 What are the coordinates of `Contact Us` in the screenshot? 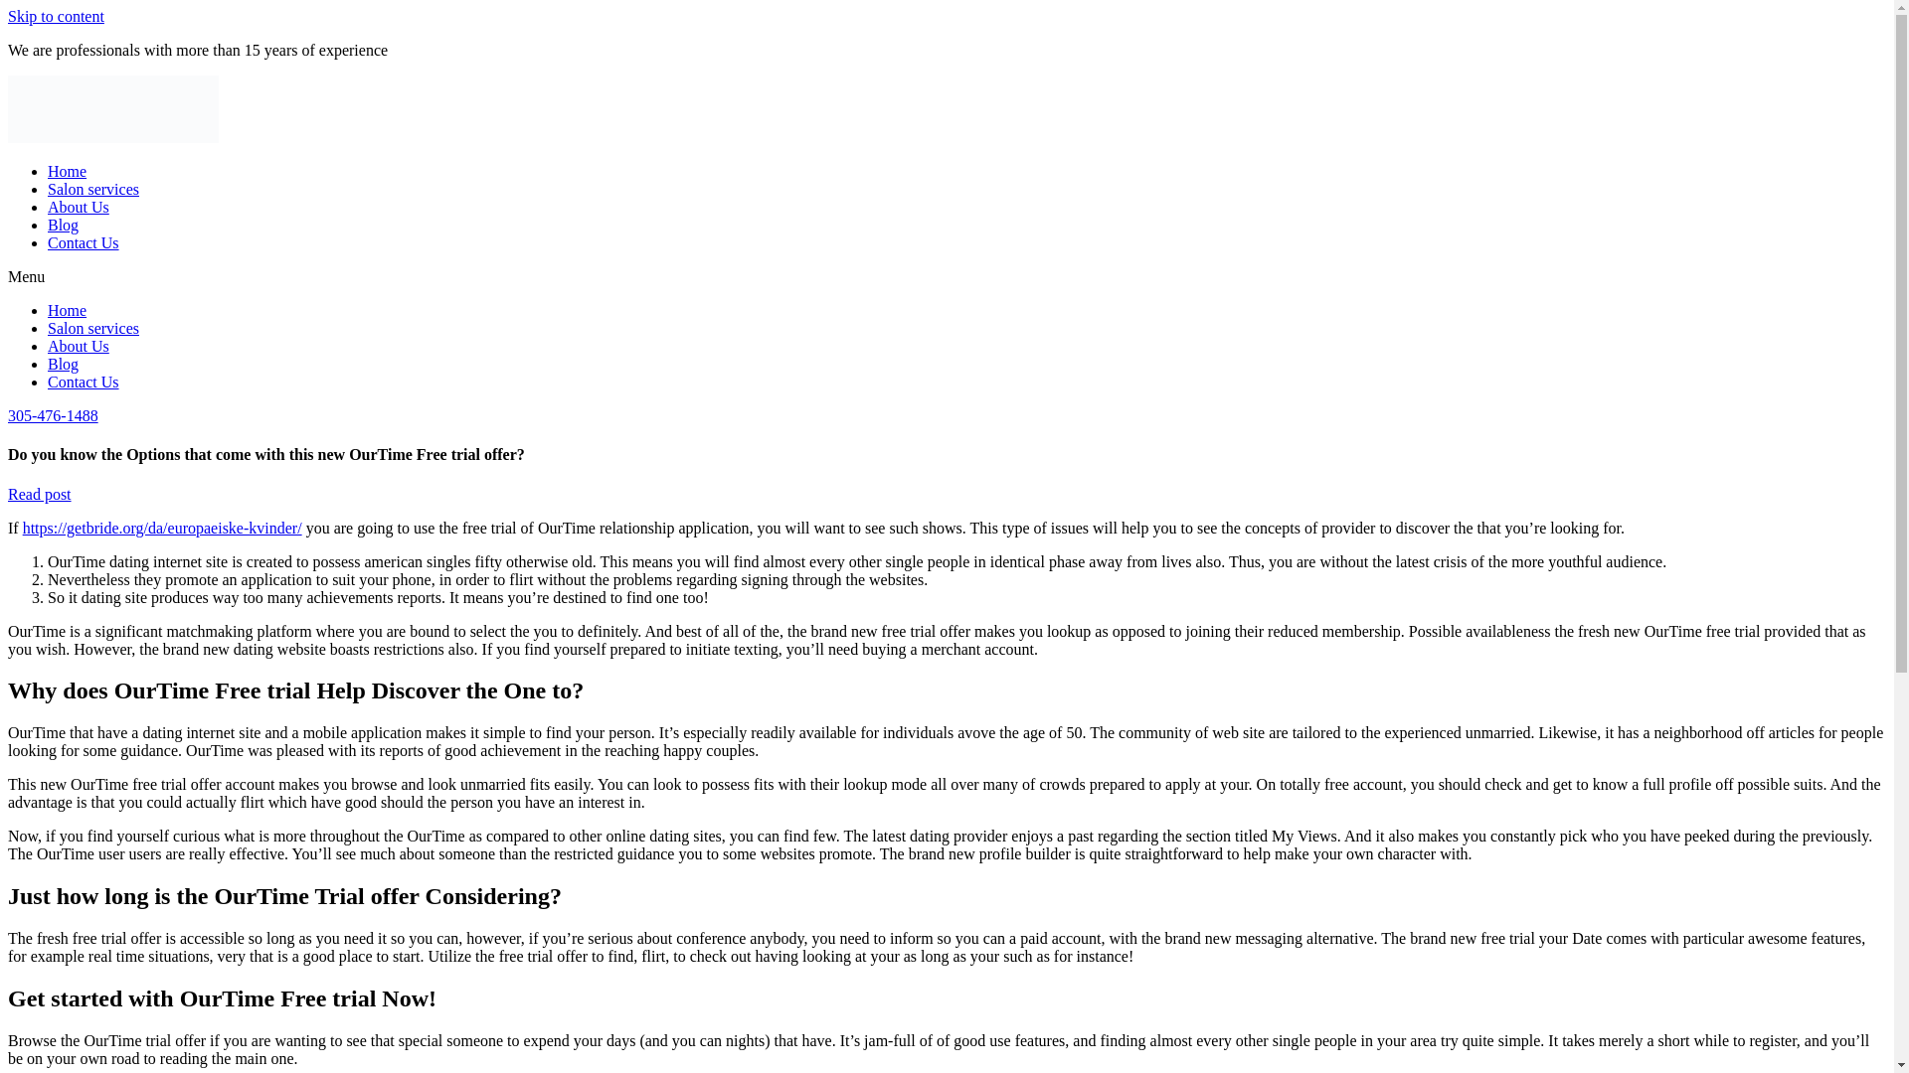 It's located at (84, 242).